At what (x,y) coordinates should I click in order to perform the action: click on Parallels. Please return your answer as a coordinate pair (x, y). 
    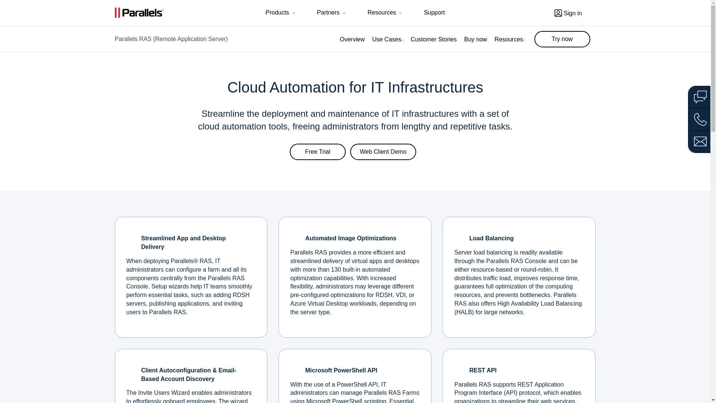
    Looking at the image, I should click on (139, 13).